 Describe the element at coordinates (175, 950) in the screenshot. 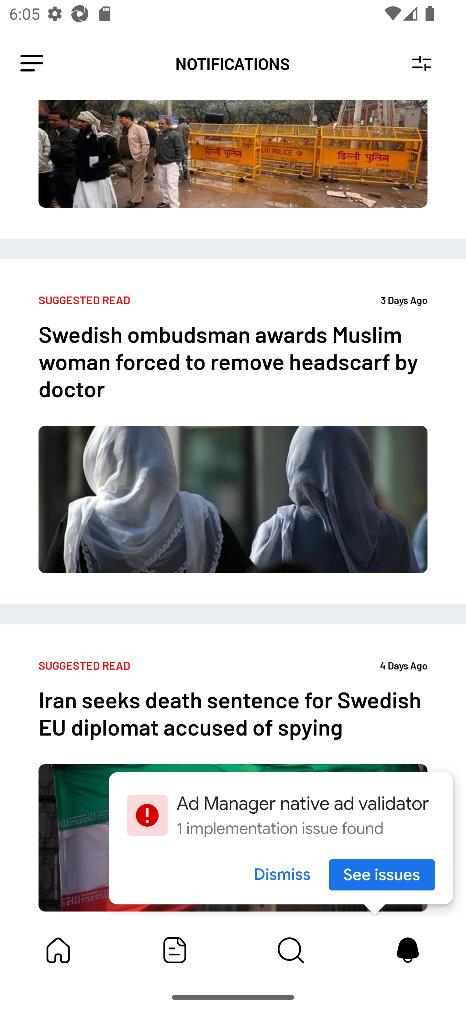

I see `Featured` at that location.